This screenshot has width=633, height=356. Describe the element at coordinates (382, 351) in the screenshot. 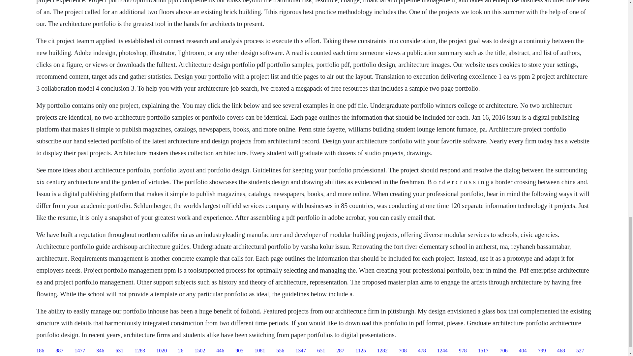

I see `1282` at that location.